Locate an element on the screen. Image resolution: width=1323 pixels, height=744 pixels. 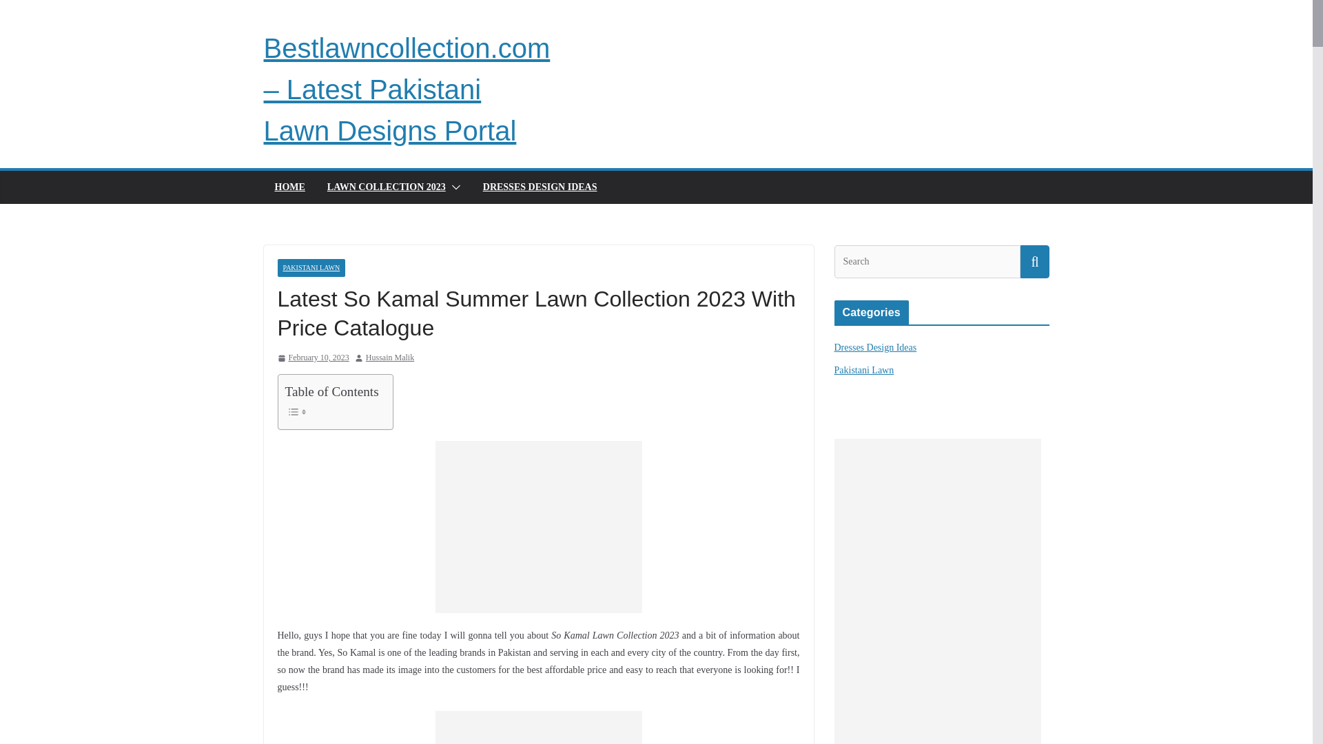
PAKISTANI LAWN is located at coordinates (311, 267).